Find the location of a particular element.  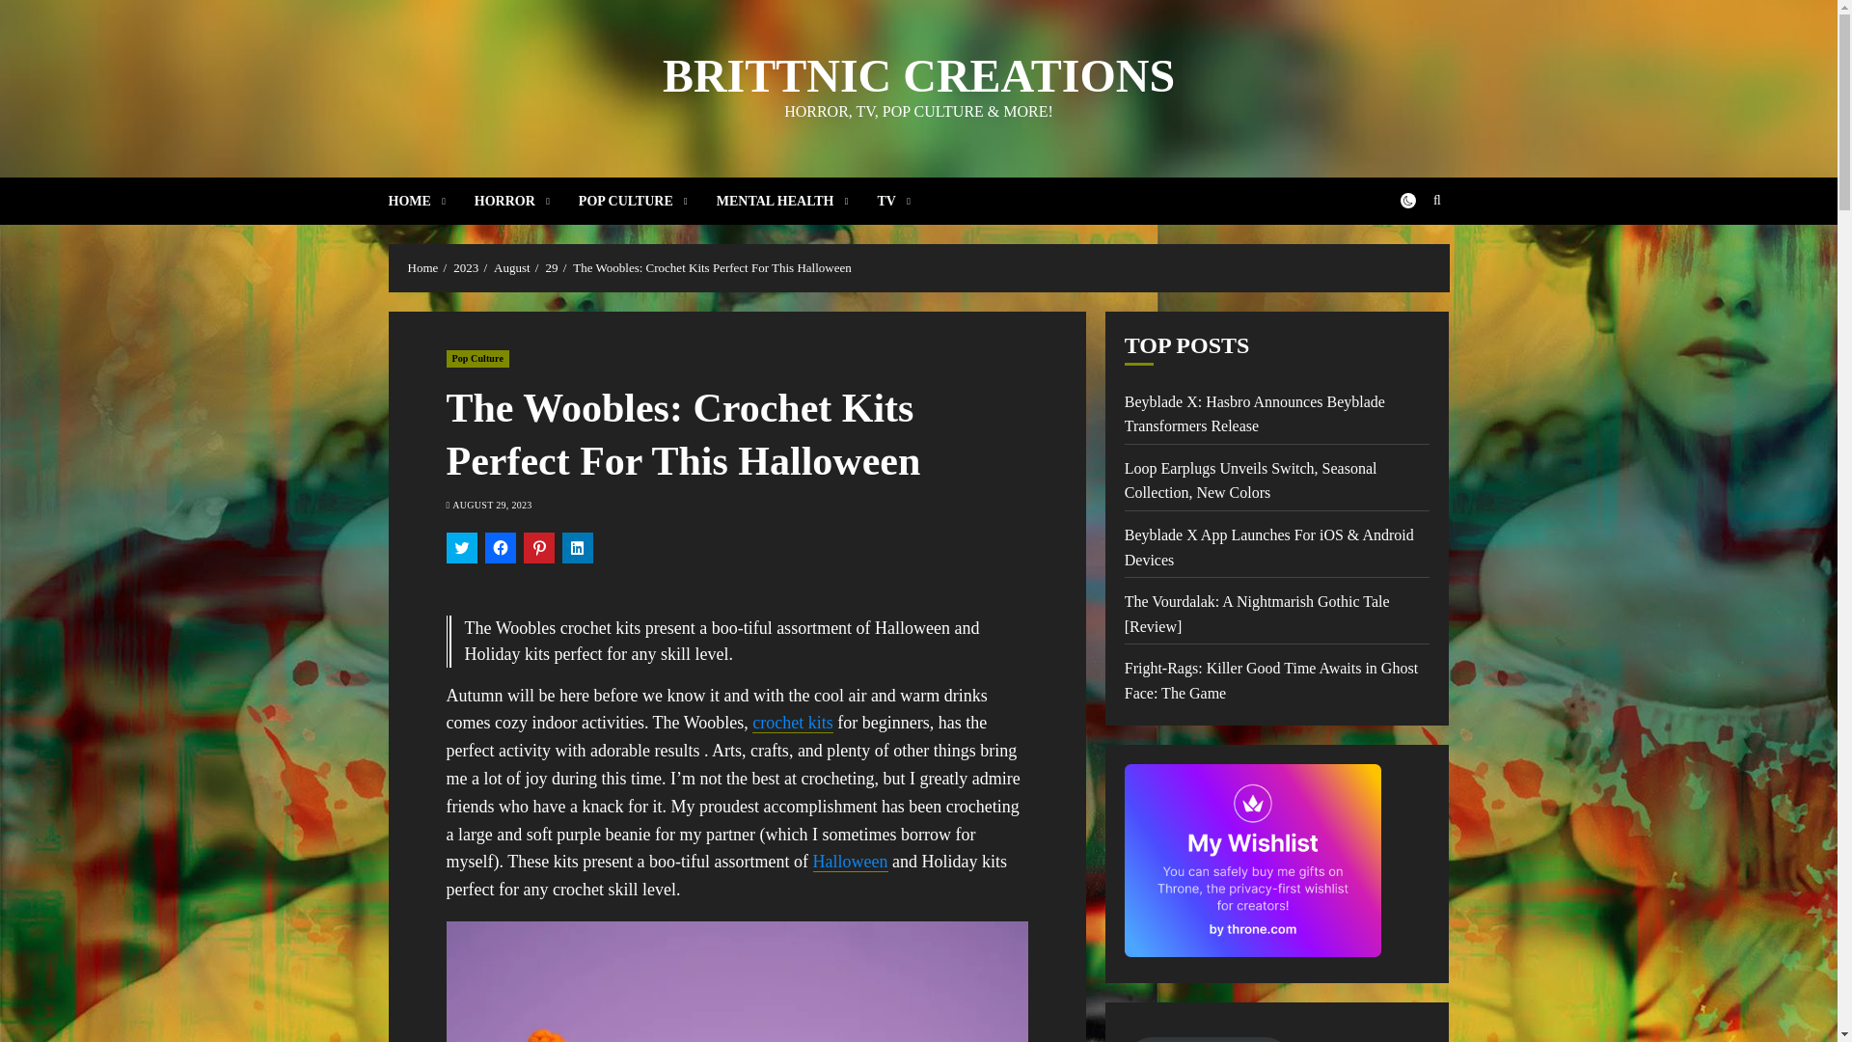

POP CULTURE is located at coordinates (647, 201).